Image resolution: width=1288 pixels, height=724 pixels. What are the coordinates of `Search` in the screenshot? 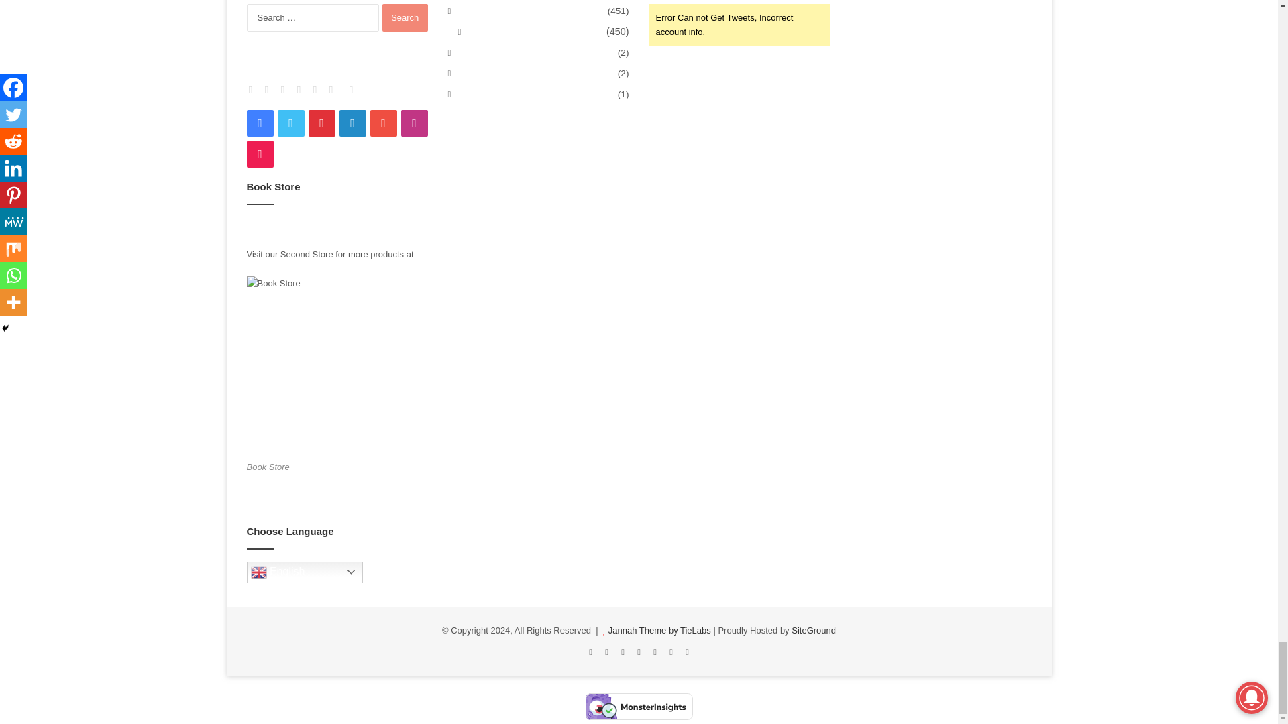 It's located at (405, 17).